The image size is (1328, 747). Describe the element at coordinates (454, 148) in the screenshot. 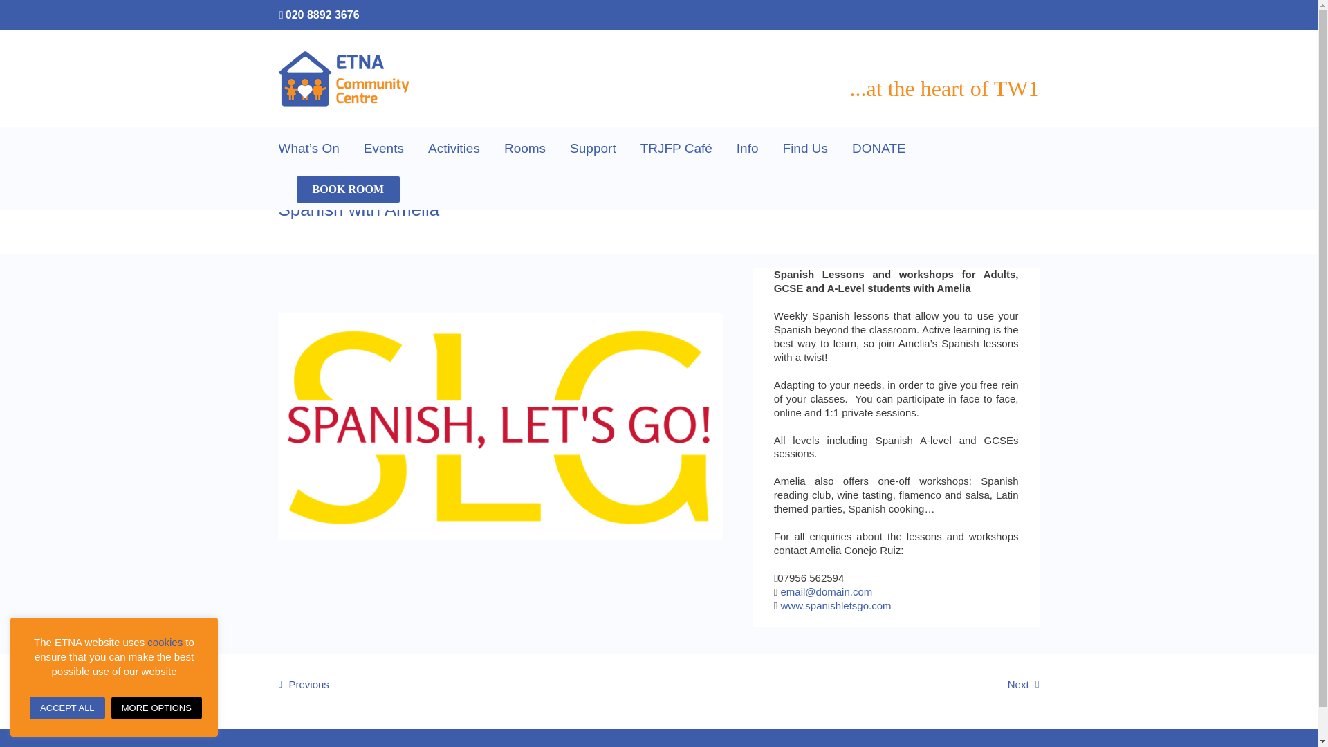

I see `Activities` at that location.